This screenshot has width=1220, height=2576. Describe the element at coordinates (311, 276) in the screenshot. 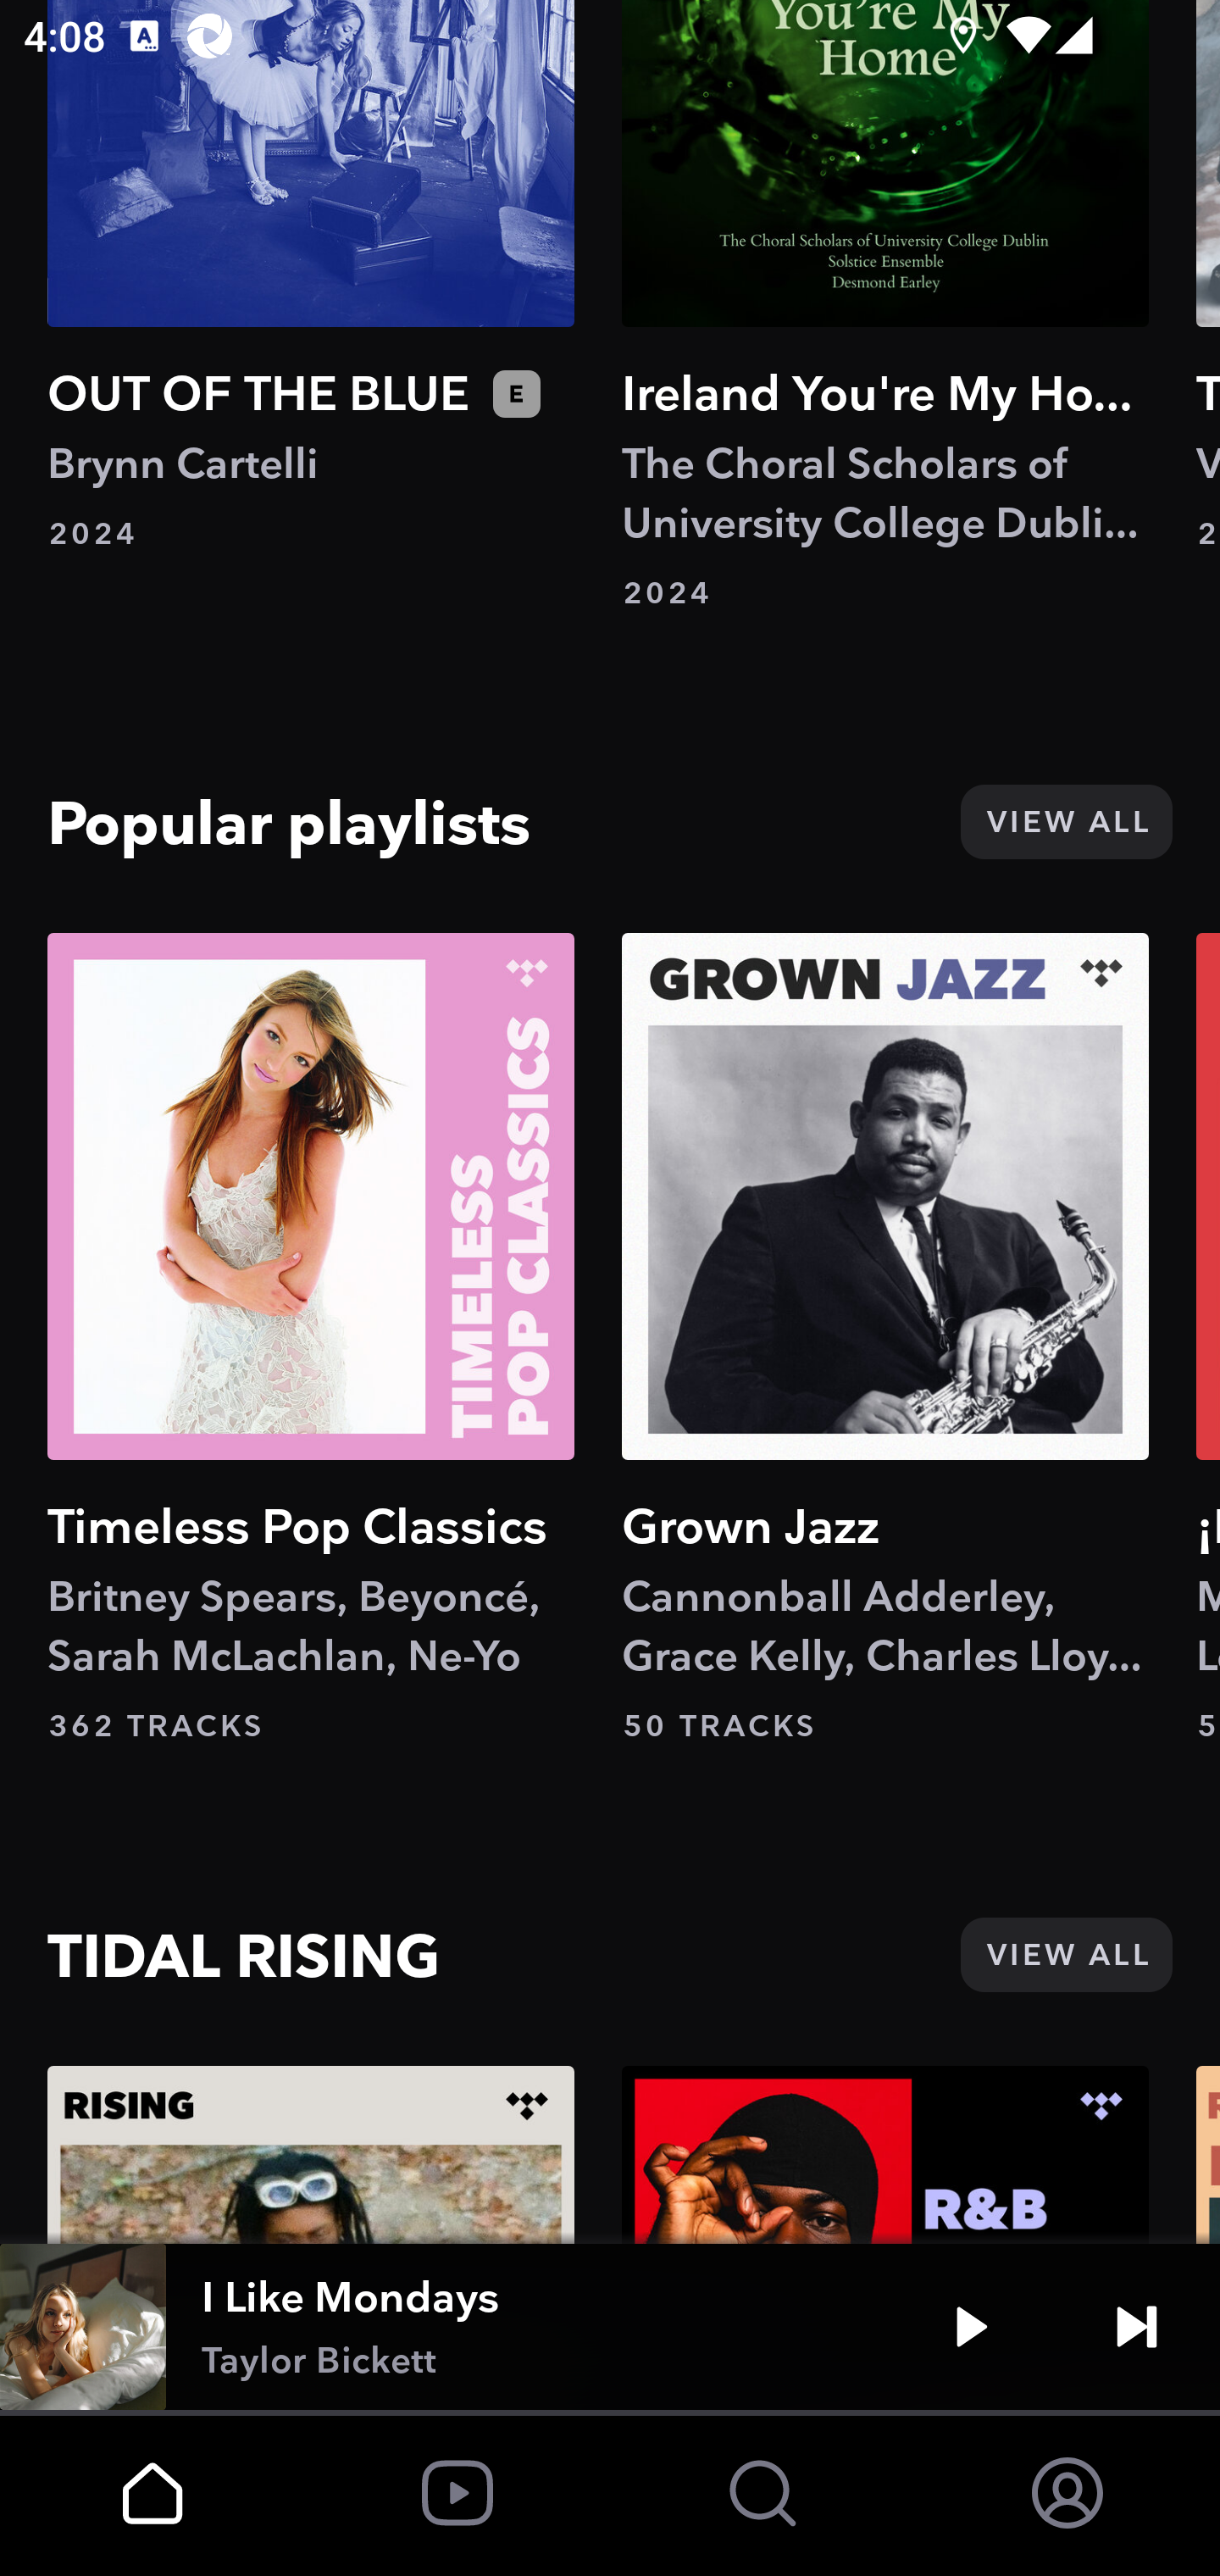

I see `OUT OF THE BLUE Brynn Cartelli 2024` at that location.